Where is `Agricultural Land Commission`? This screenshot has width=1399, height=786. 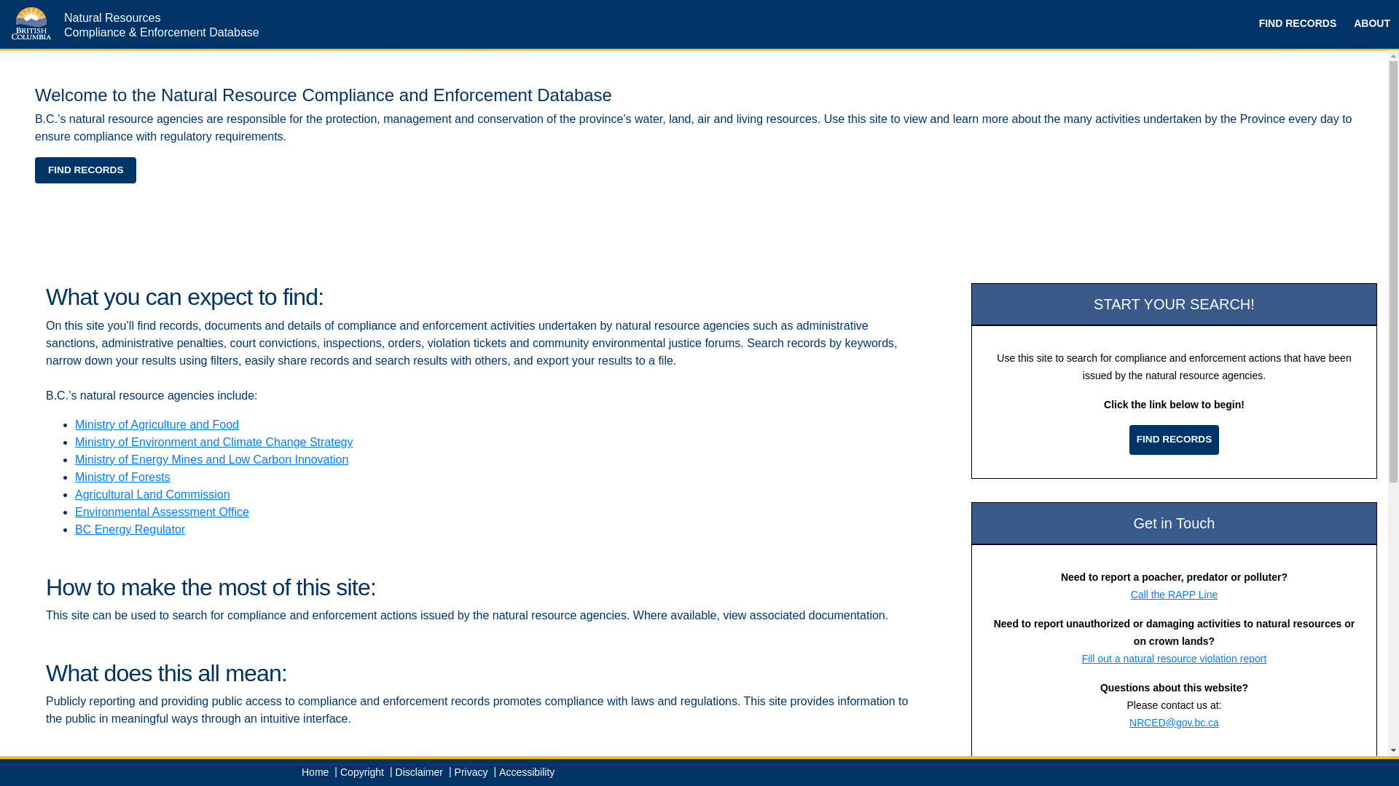 Agricultural Land Commission is located at coordinates (153, 495).